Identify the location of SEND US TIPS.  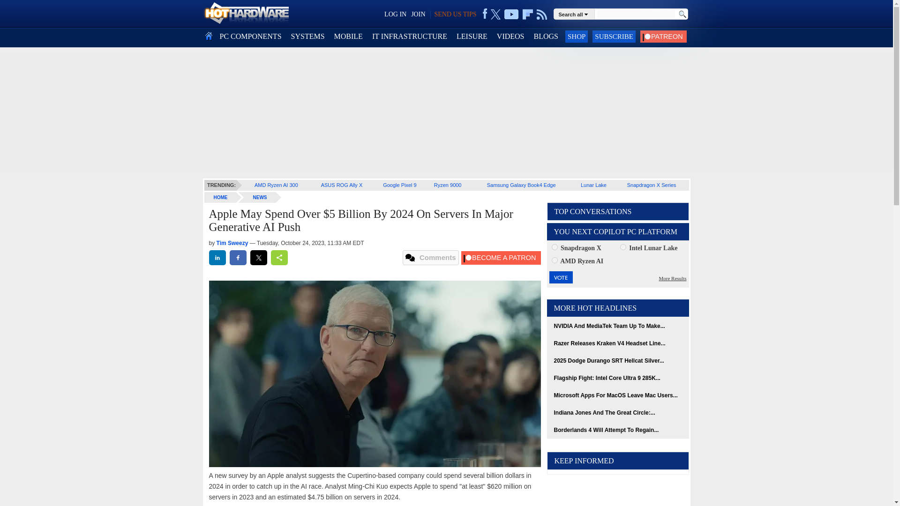
(455, 14).